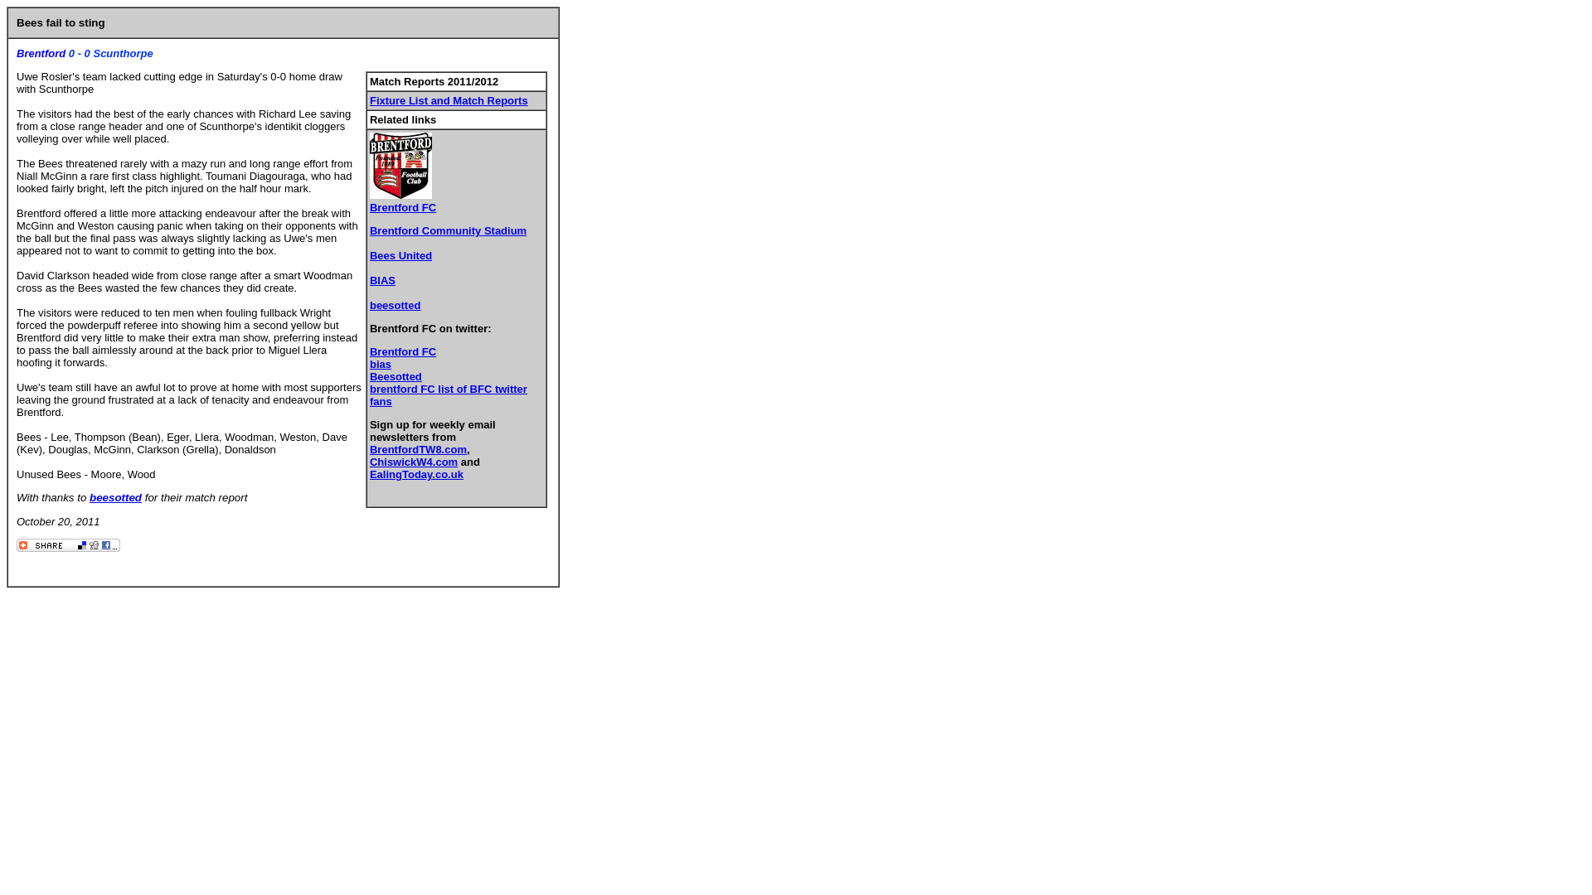 This screenshot has width=1592, height=895. What do you see at coordinates (448, 395) in the screenshot?
I see `brentford FC list of BFC twitter fans` at bounding box center [448, 395].